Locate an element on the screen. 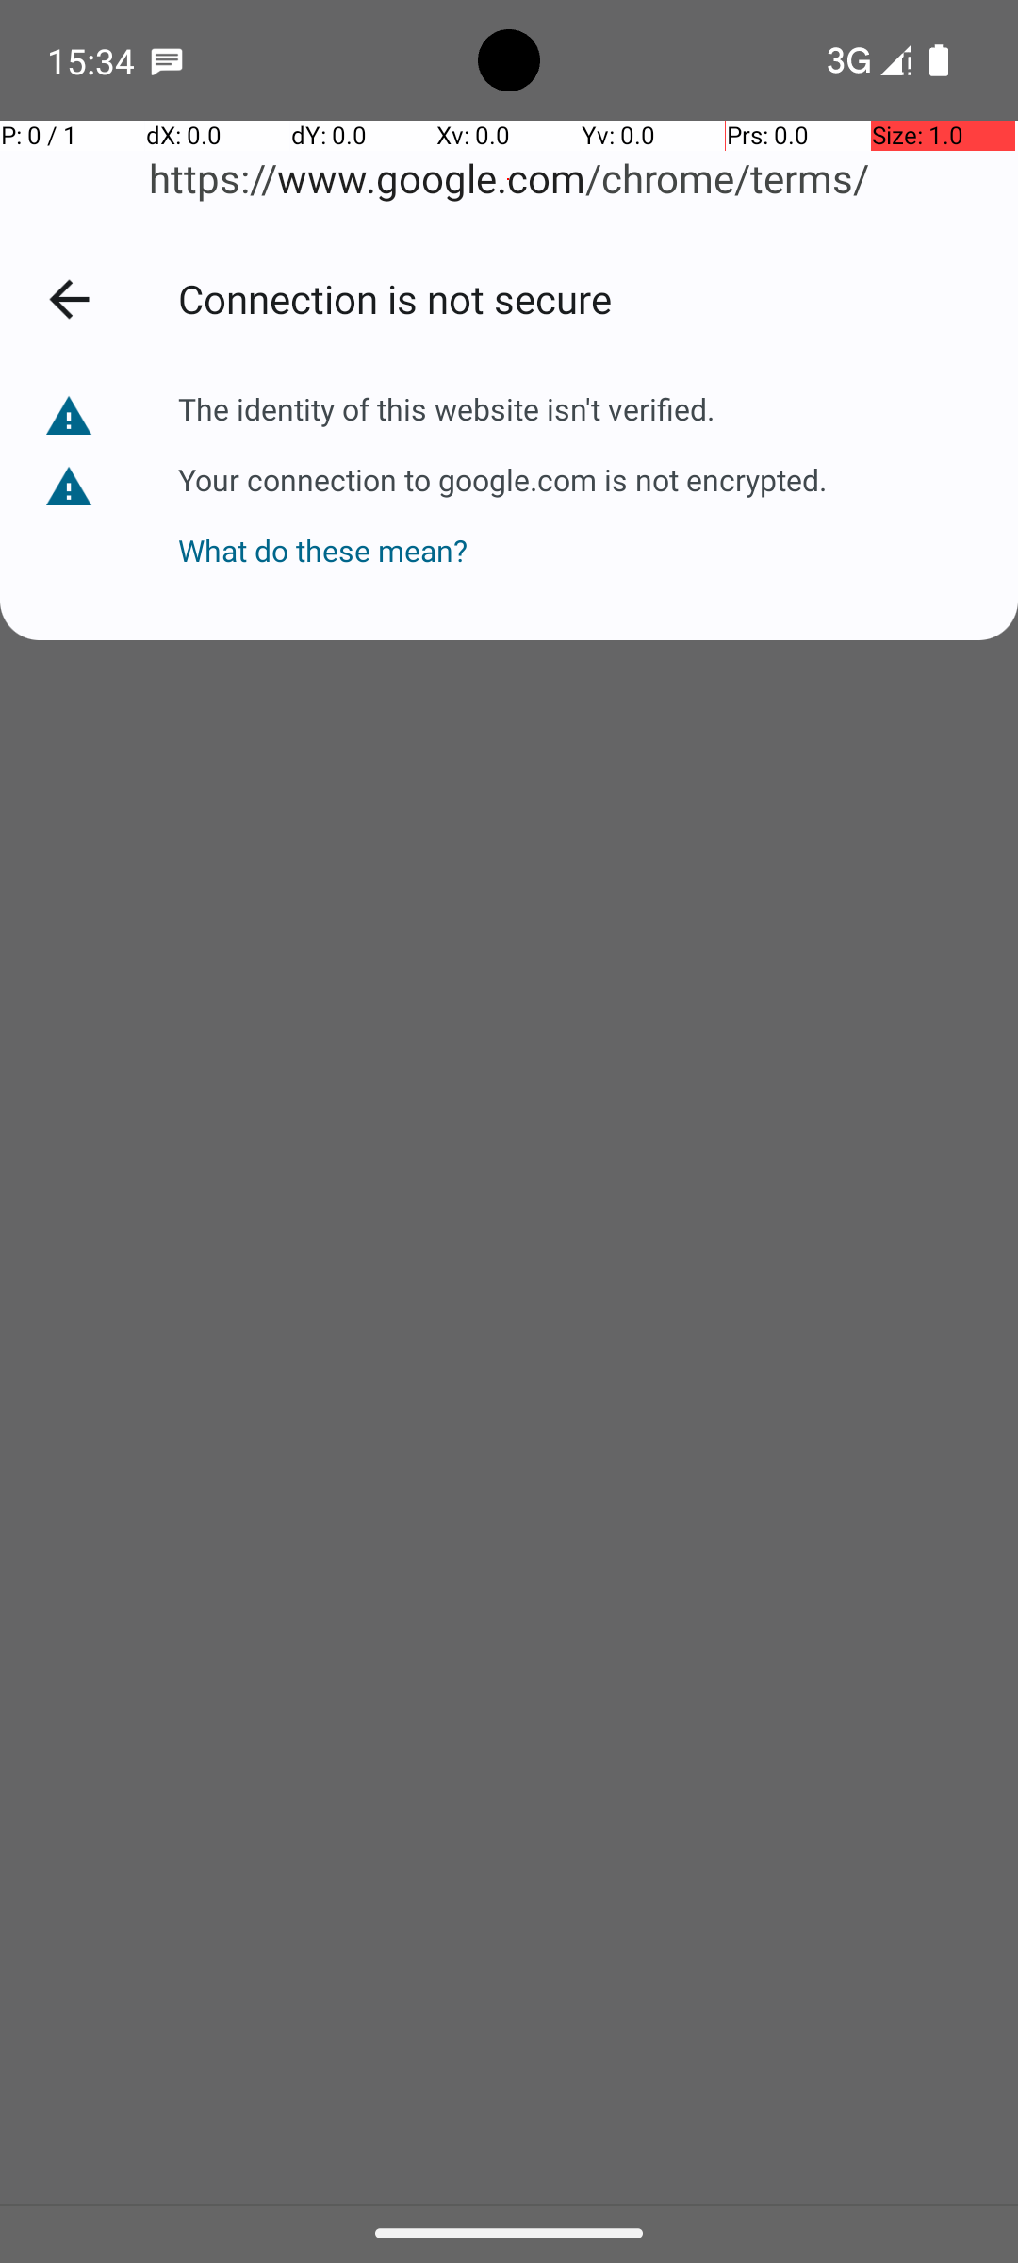 The image size is (1018, 2263). What do these mean? is located at coordinates (502, 536).